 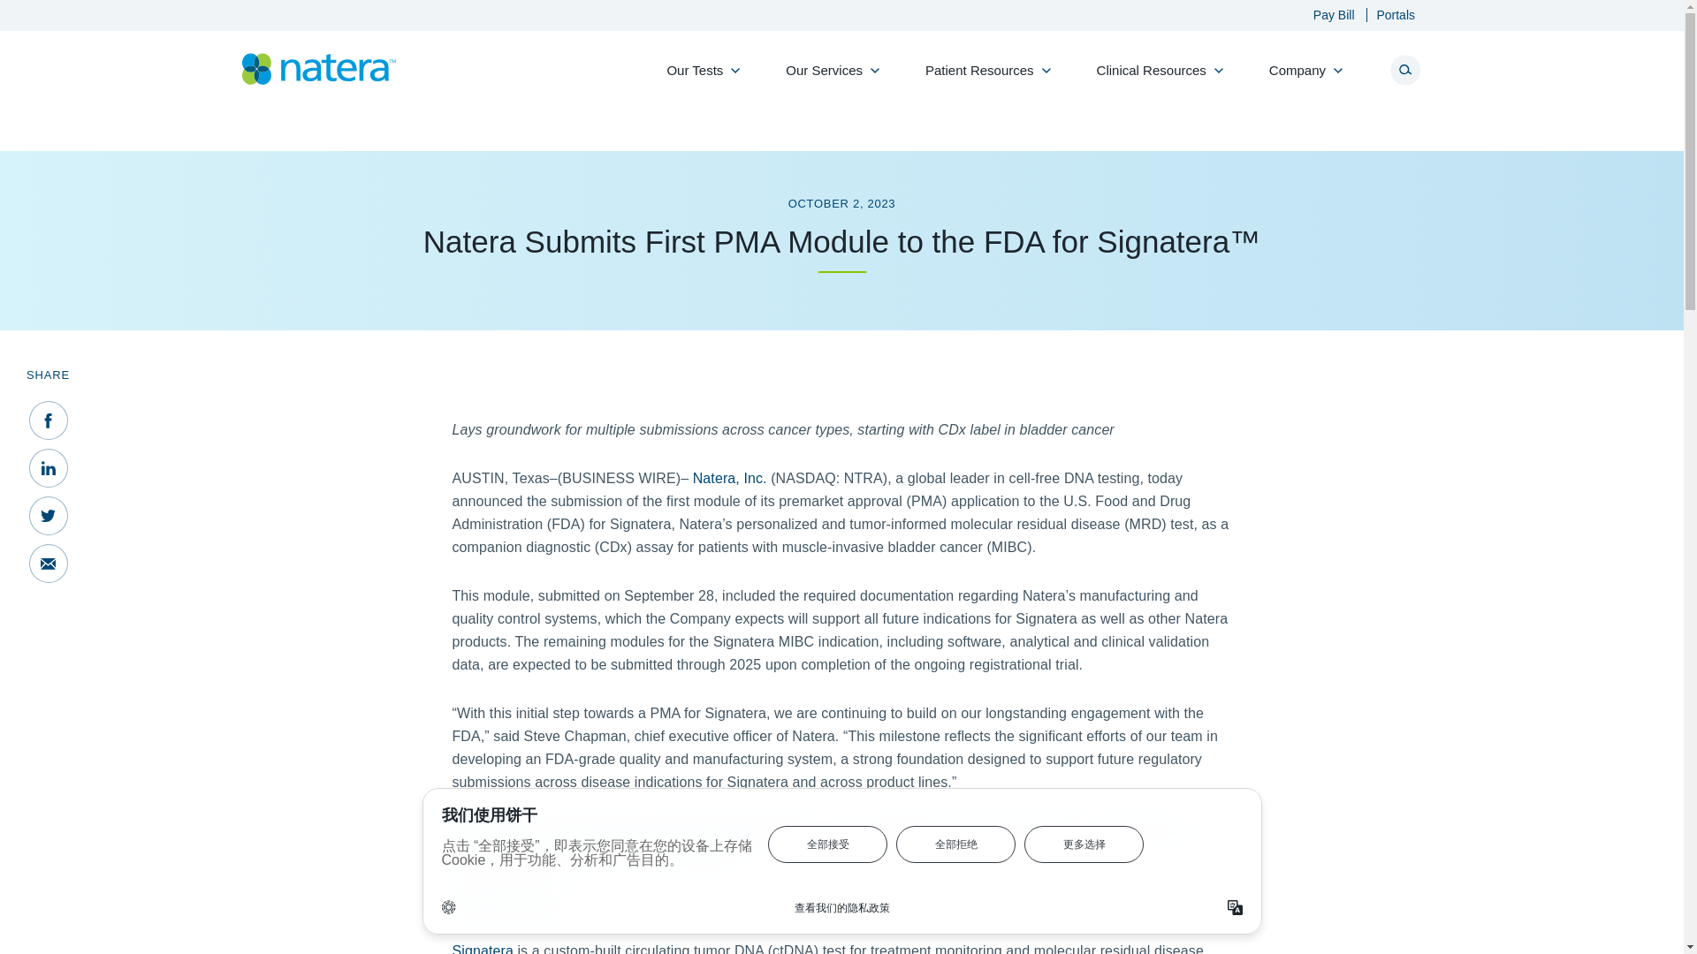 What do you see at coordinates (1325, 14) in the screenshot?
I see `Pay Bill` at bounding box center [1325, 14].